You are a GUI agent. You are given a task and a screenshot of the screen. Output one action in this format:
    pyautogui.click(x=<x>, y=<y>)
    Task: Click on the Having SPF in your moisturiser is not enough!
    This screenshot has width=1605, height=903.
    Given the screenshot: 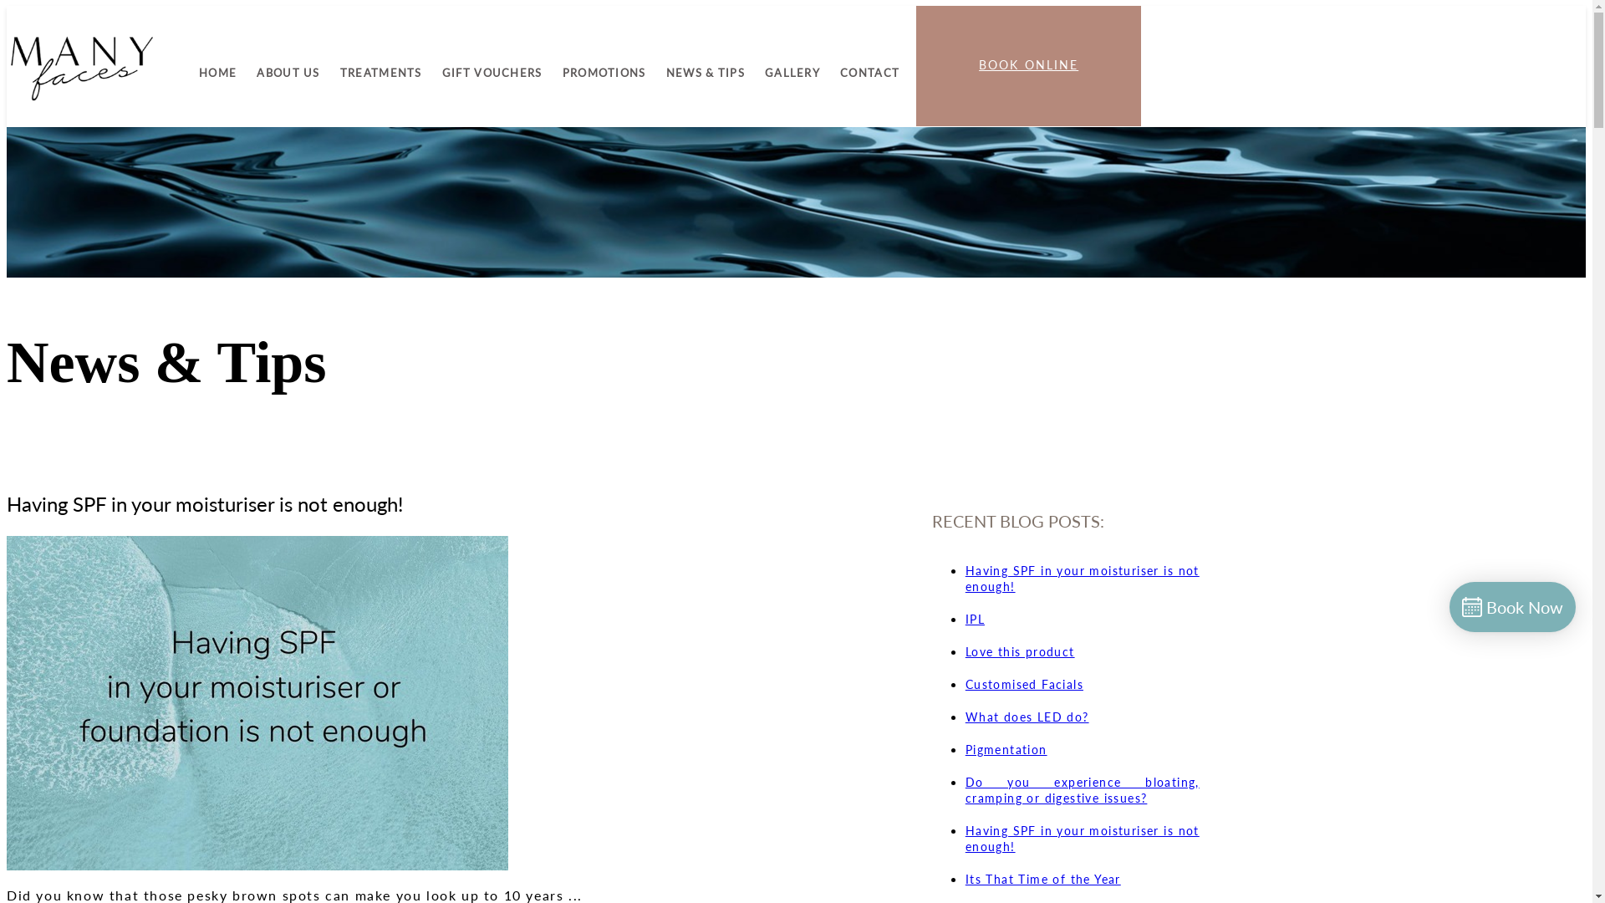 What is the action you would take?
    pyautogui.click(x=1083, y=839)
    